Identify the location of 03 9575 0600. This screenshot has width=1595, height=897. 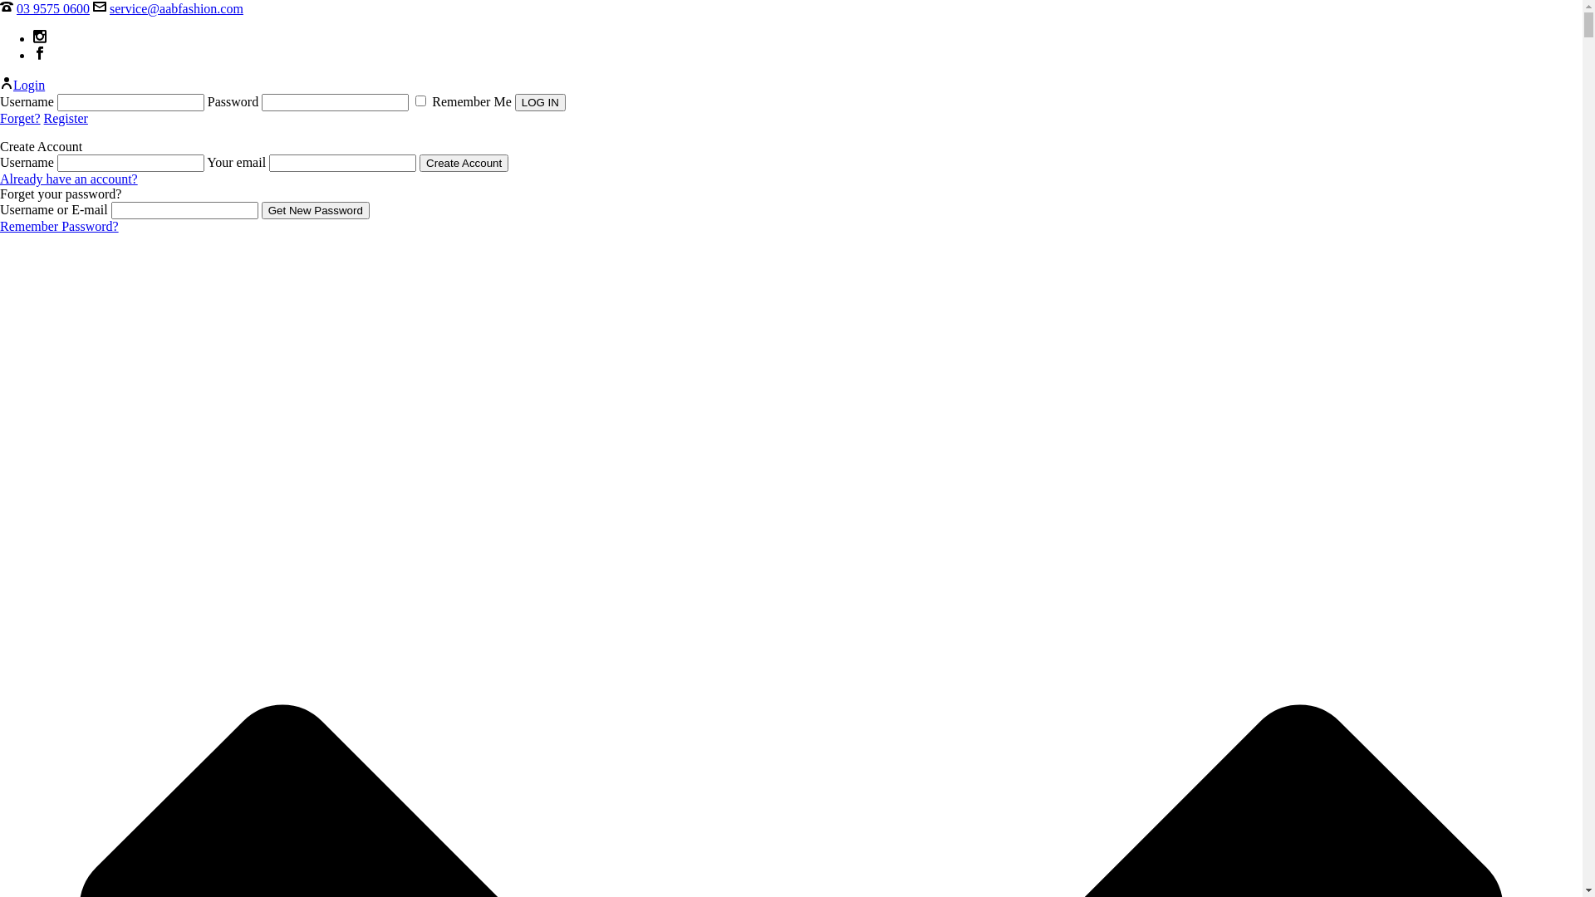
(53, 8).